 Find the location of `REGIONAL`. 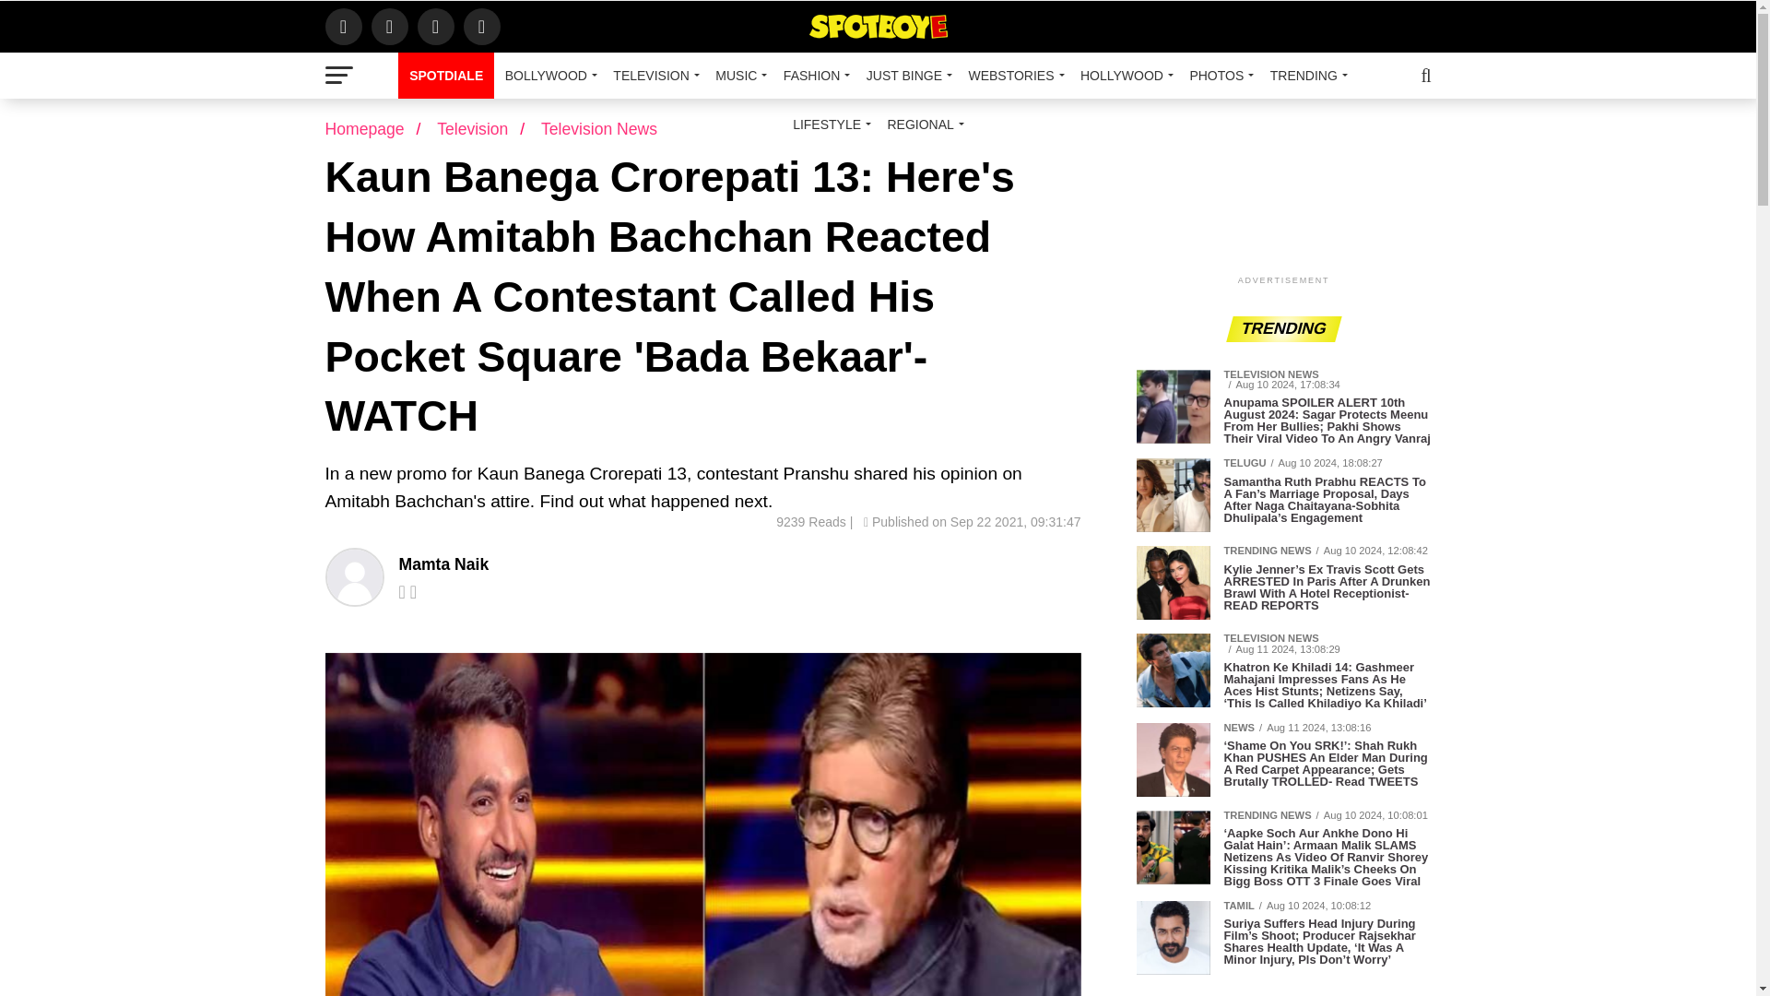

REGIONAL is located at coordinates (922, 124).